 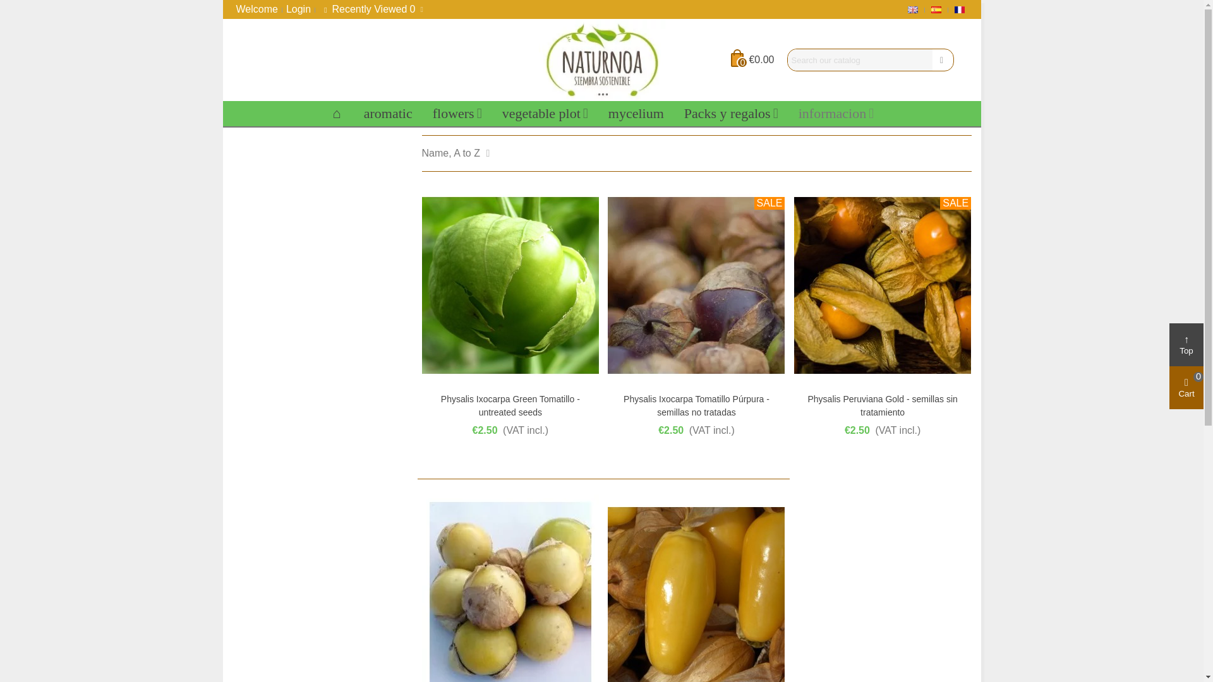 What do you see at coordinates (388, 113) in the screenshot?
I see `aromatic` at bounding box center [388, 113].